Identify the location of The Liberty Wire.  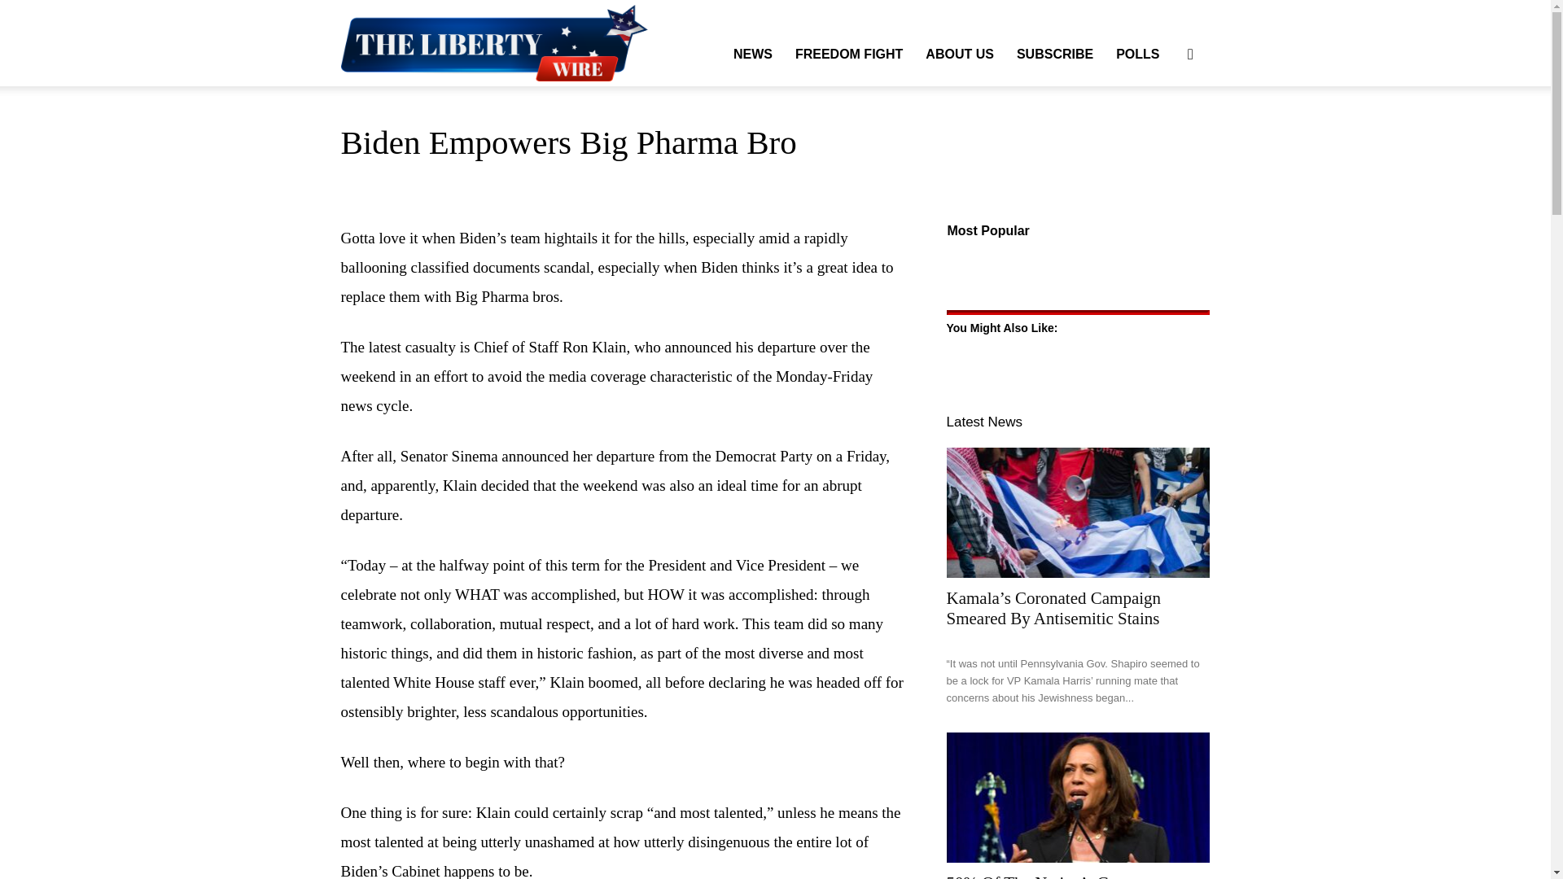
(510, 42).